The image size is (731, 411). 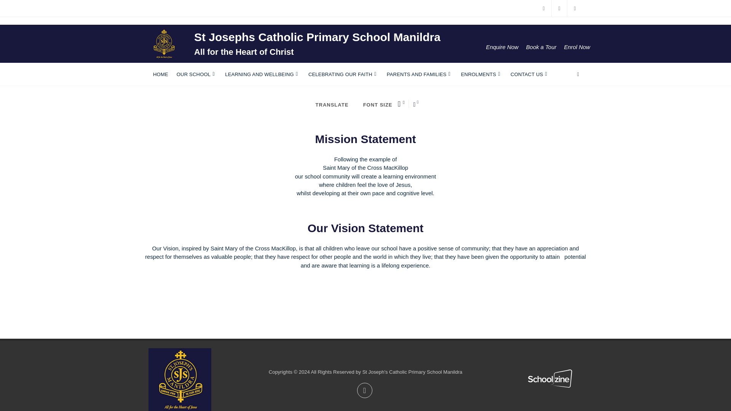 I want to click on Enrolments, so click(x=481, y=75).